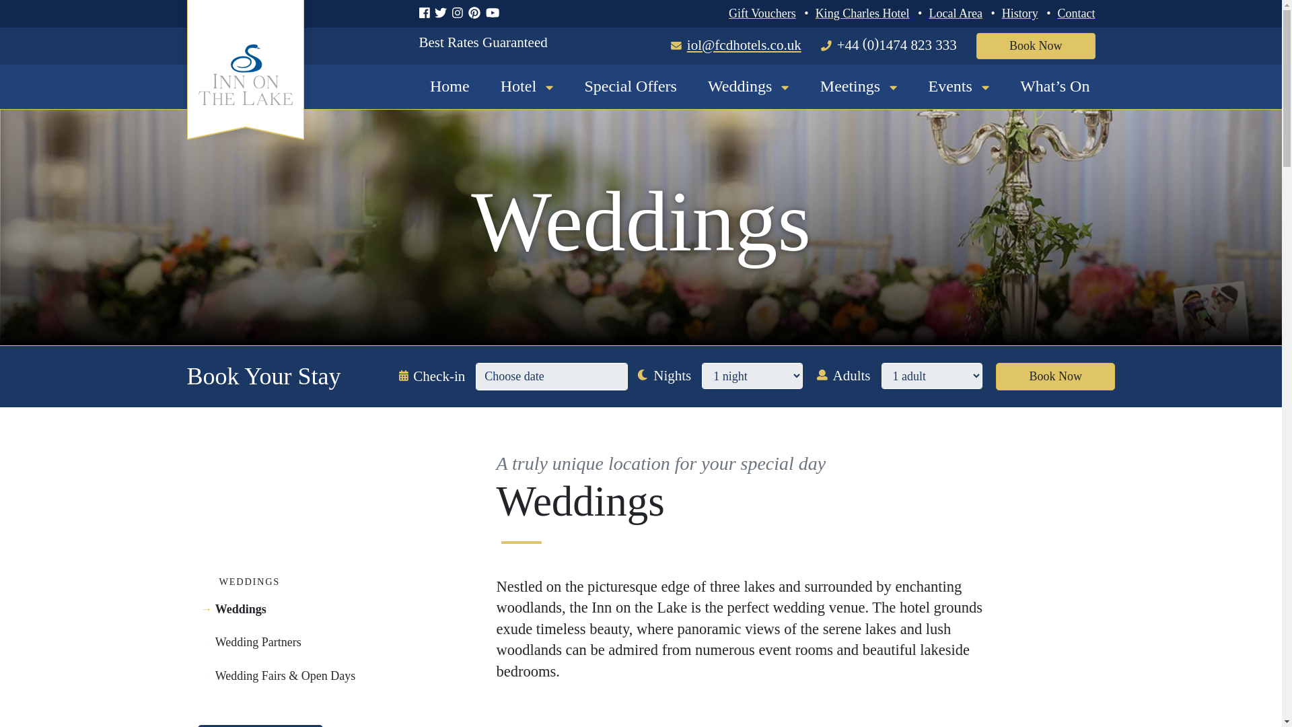  I want to click on Events, so click(959, 86).